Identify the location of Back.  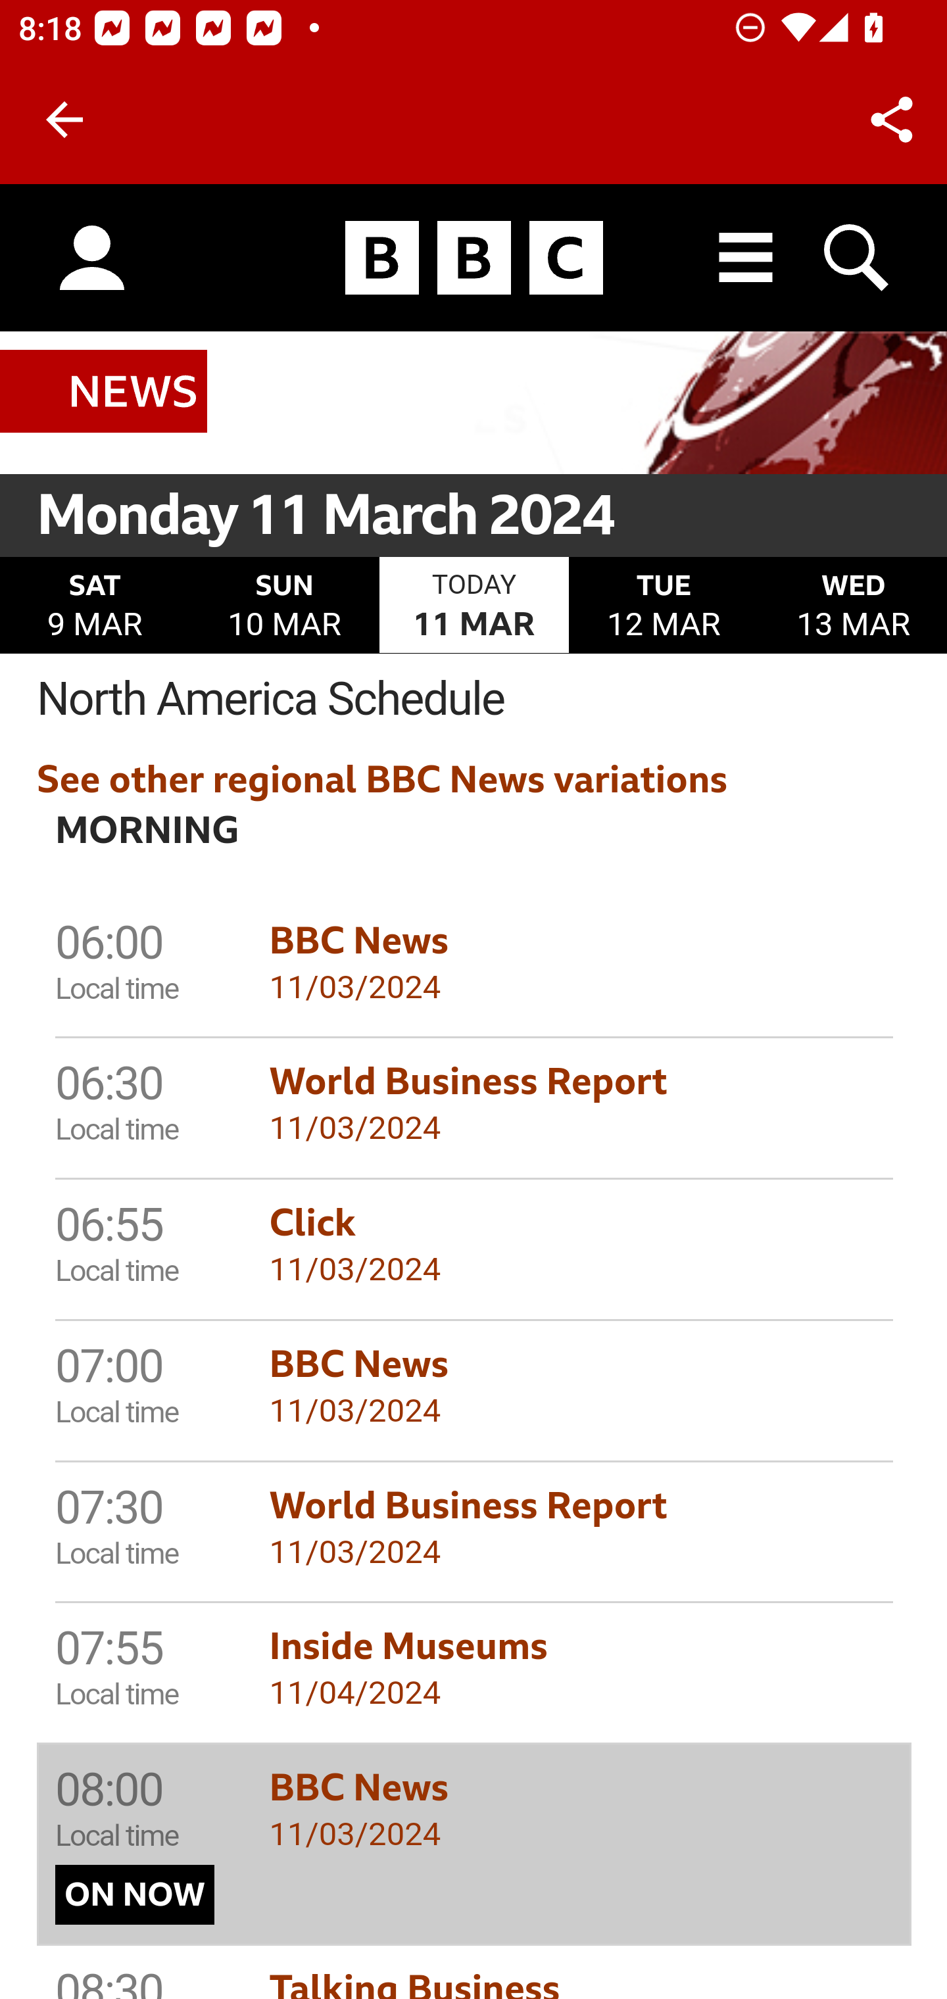
(64, 120).